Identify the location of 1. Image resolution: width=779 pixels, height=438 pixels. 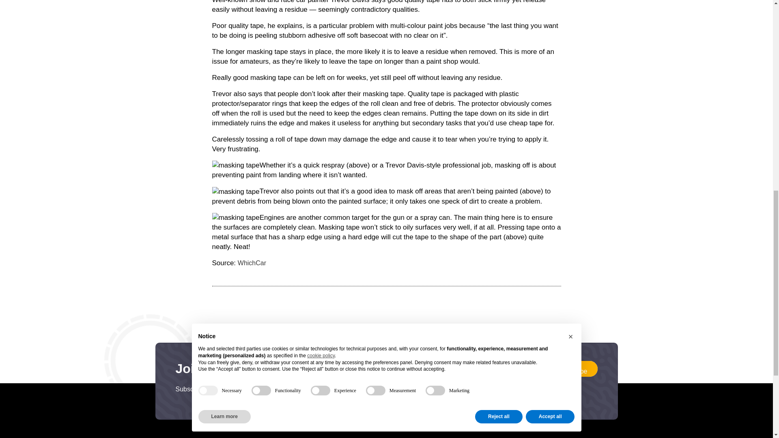
(389, 393).